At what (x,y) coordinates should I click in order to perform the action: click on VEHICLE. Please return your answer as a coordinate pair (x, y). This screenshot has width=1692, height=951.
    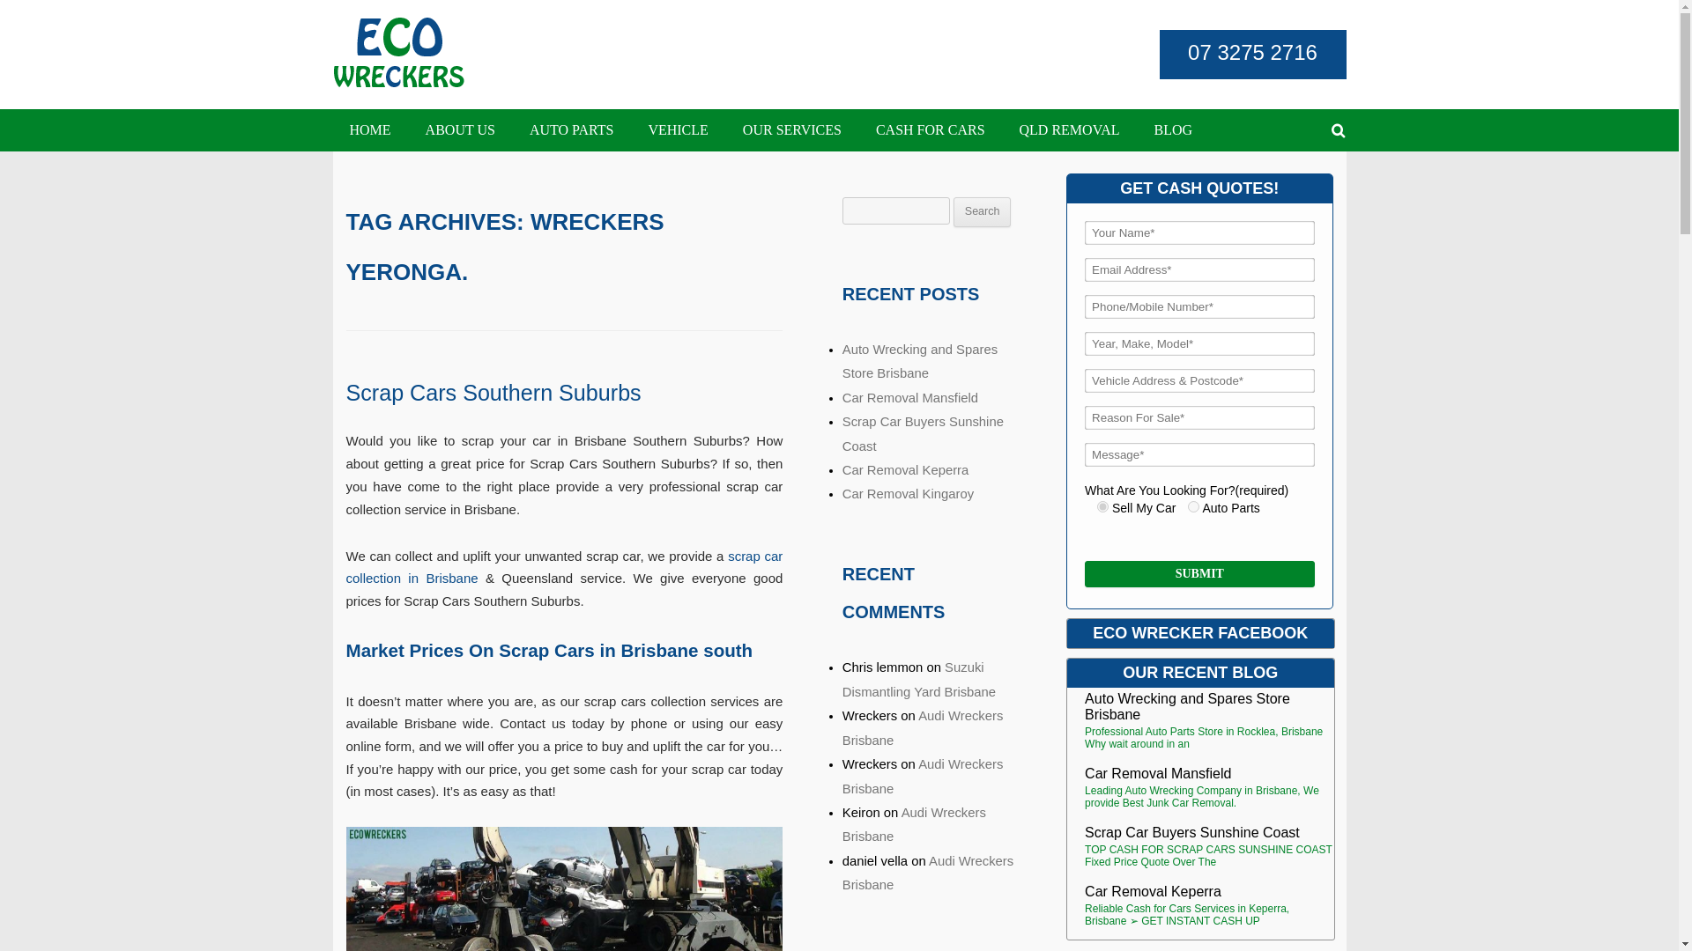
    Looking at the image, I should click on (677, 130).